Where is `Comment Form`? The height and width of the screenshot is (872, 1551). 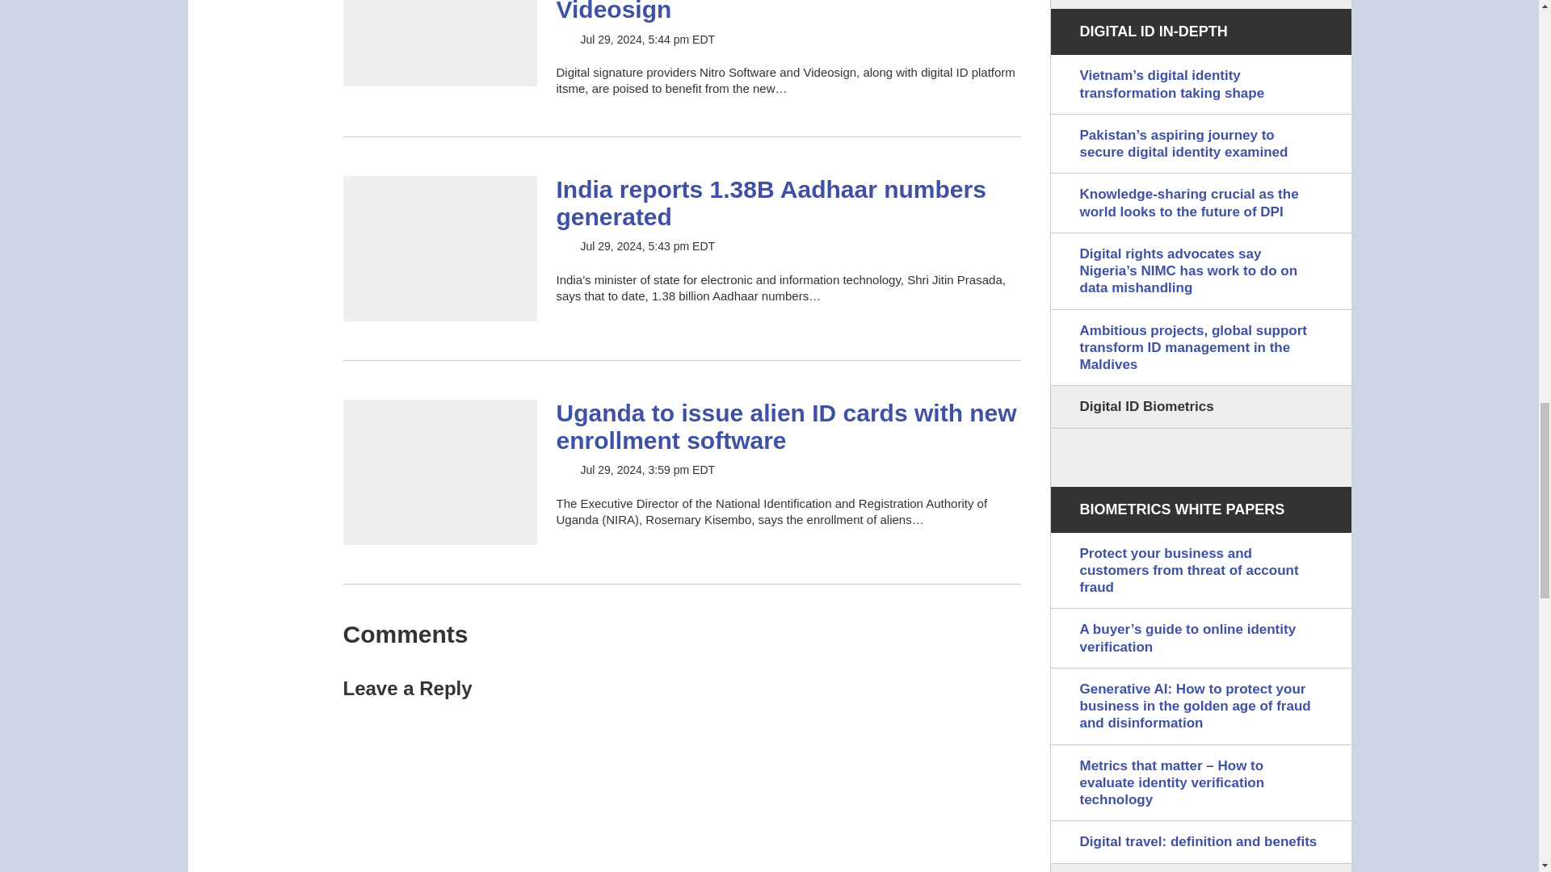
Comment Form is located at coordinates (682, 786).